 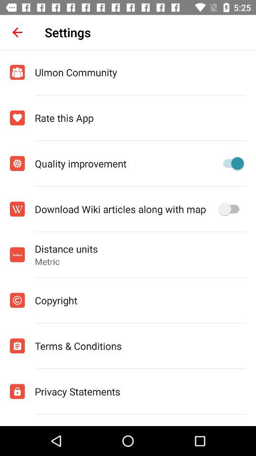 What do you see at coordinates (17, 32) in the screenshot?
I see `tap the item to the left of the settings icon` at bounding box center [17, 32].